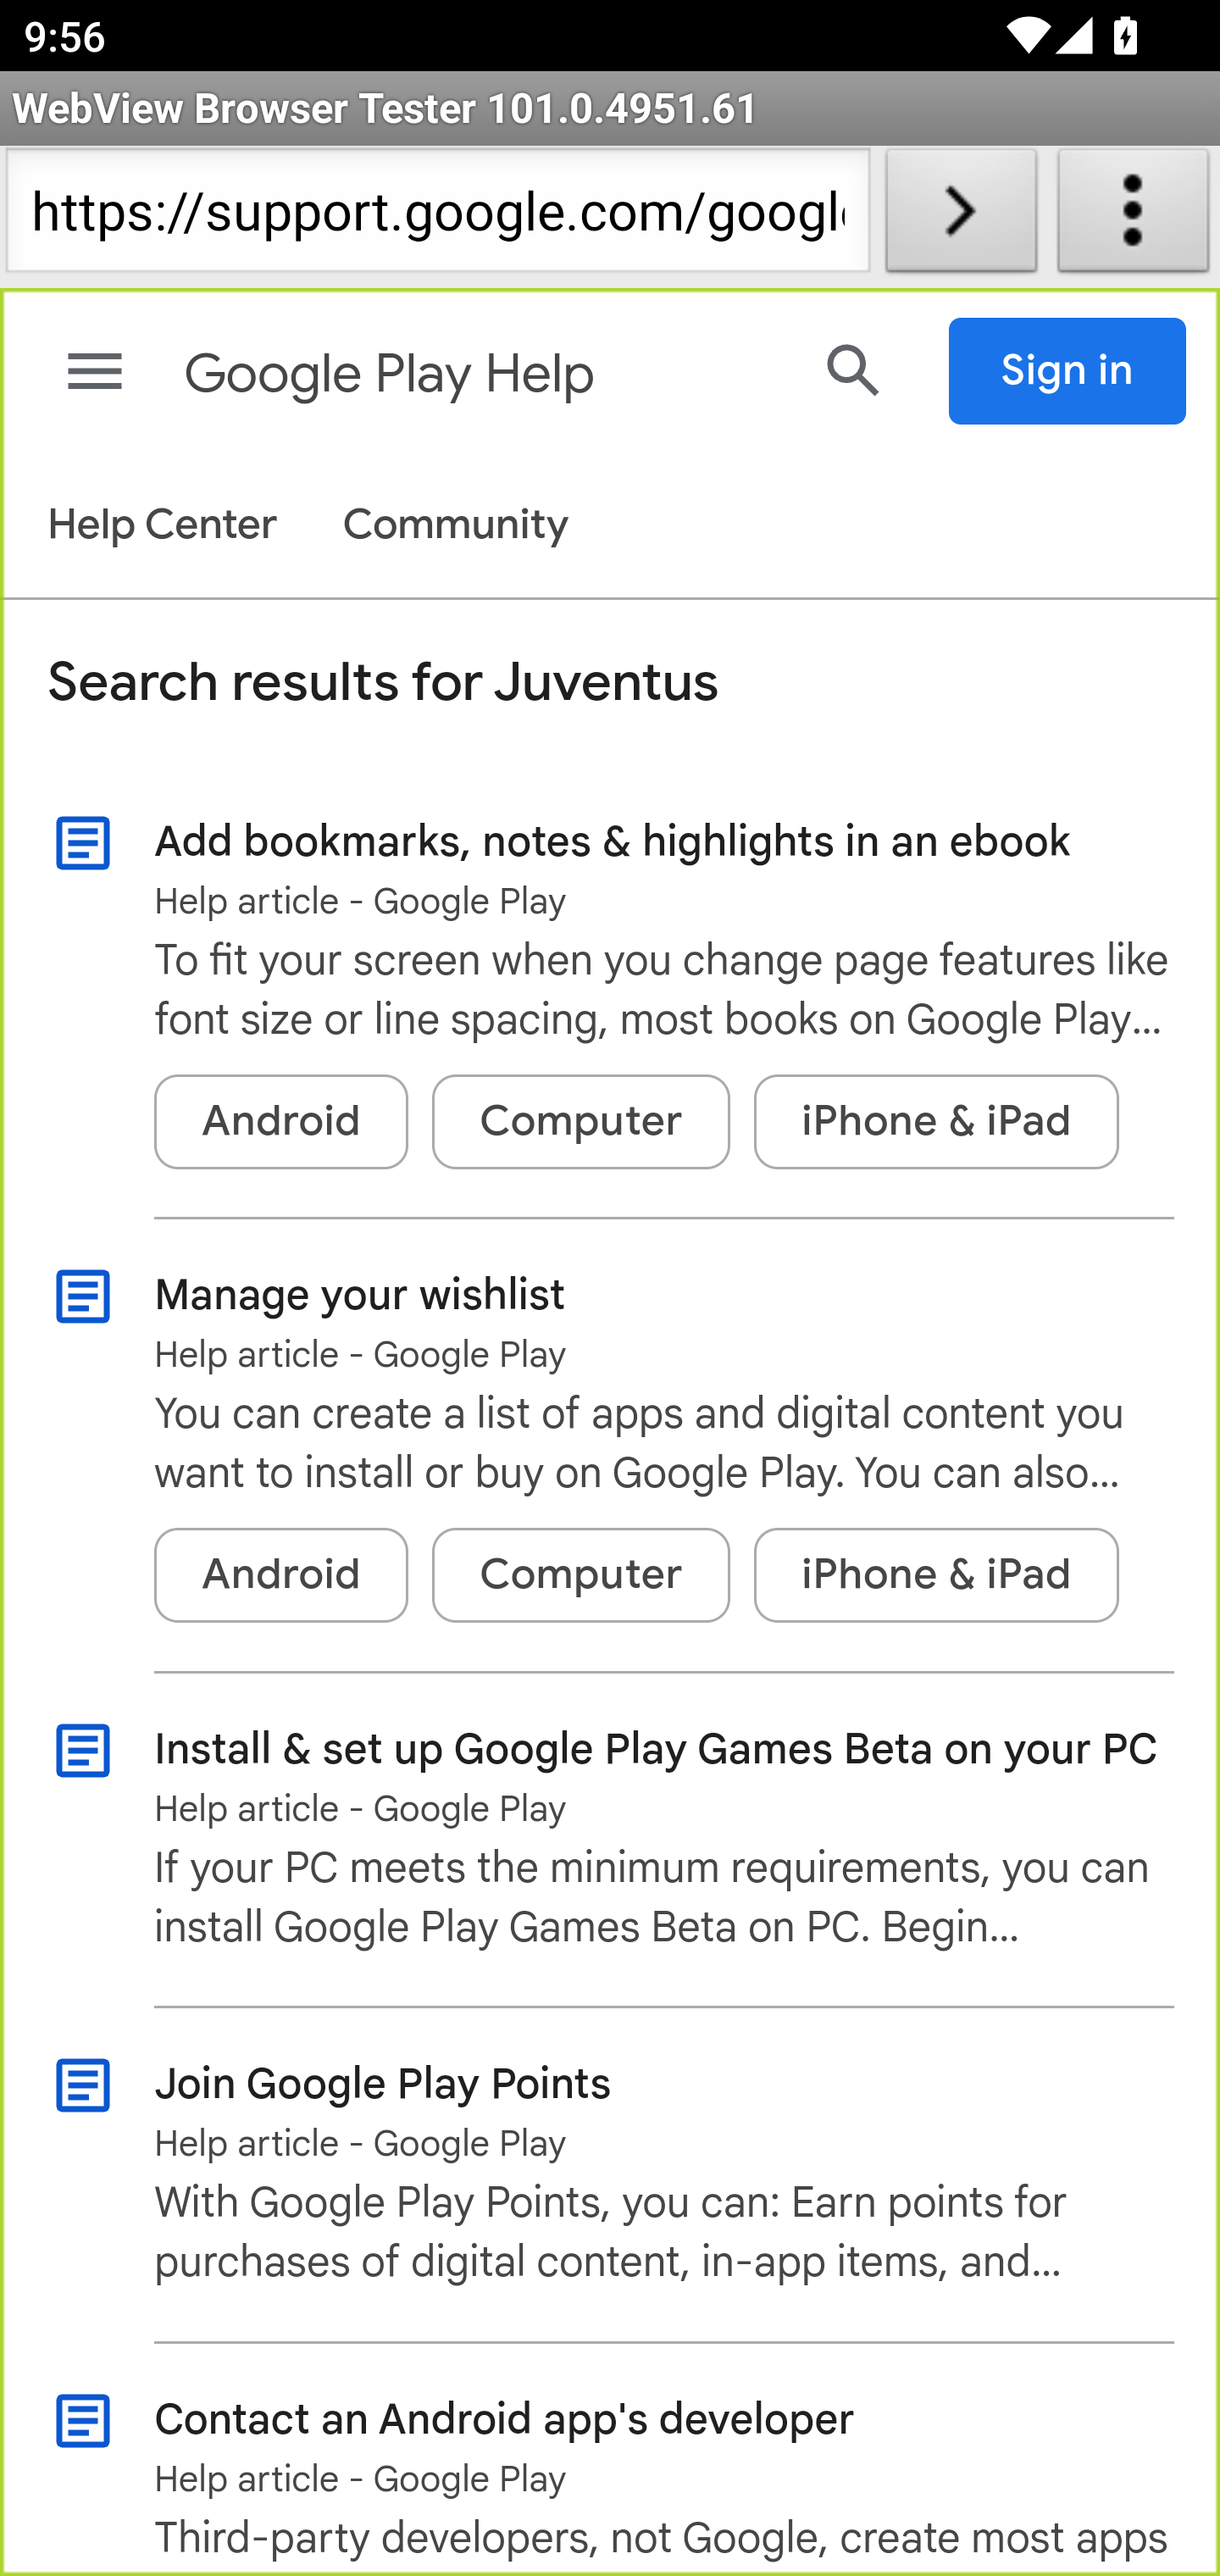 This screenshot has width=1220, height=2576. I want to click on Community, so click(457, 527).